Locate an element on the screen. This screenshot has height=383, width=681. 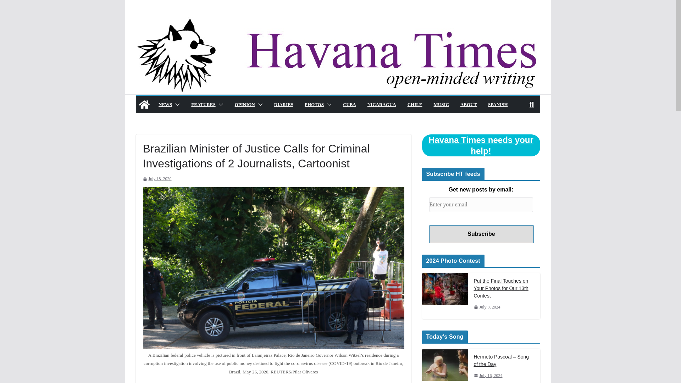
ABOUT is located at coordinates (468, 104).